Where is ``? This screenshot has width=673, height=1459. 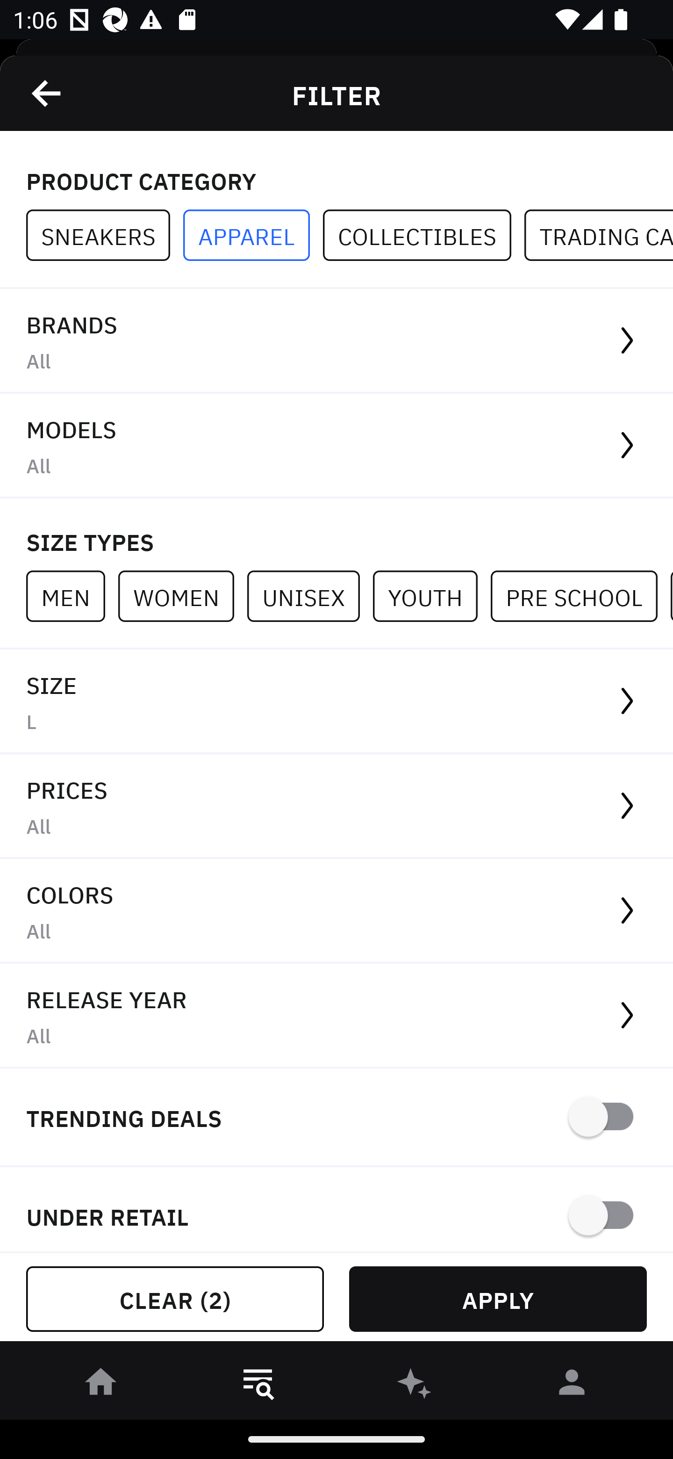  is located at coordinates (47, 93).